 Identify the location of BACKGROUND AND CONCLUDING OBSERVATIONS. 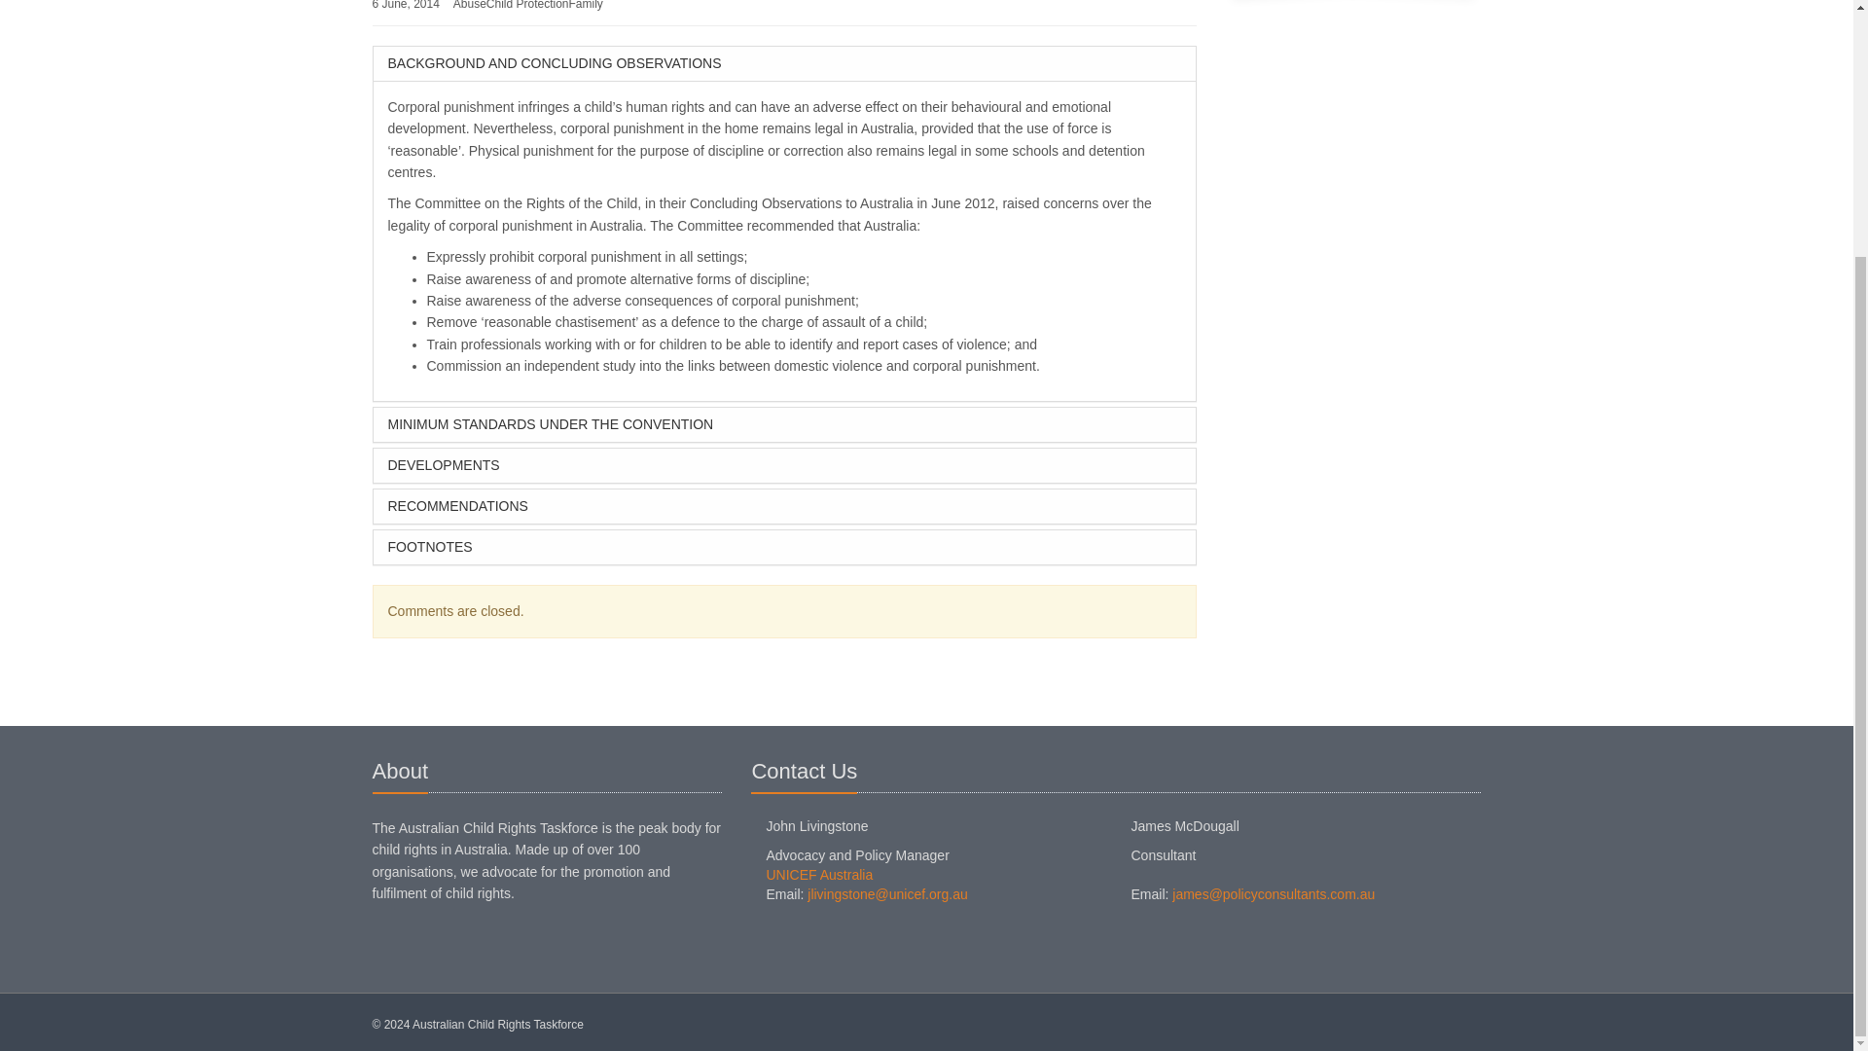
(785, 63).